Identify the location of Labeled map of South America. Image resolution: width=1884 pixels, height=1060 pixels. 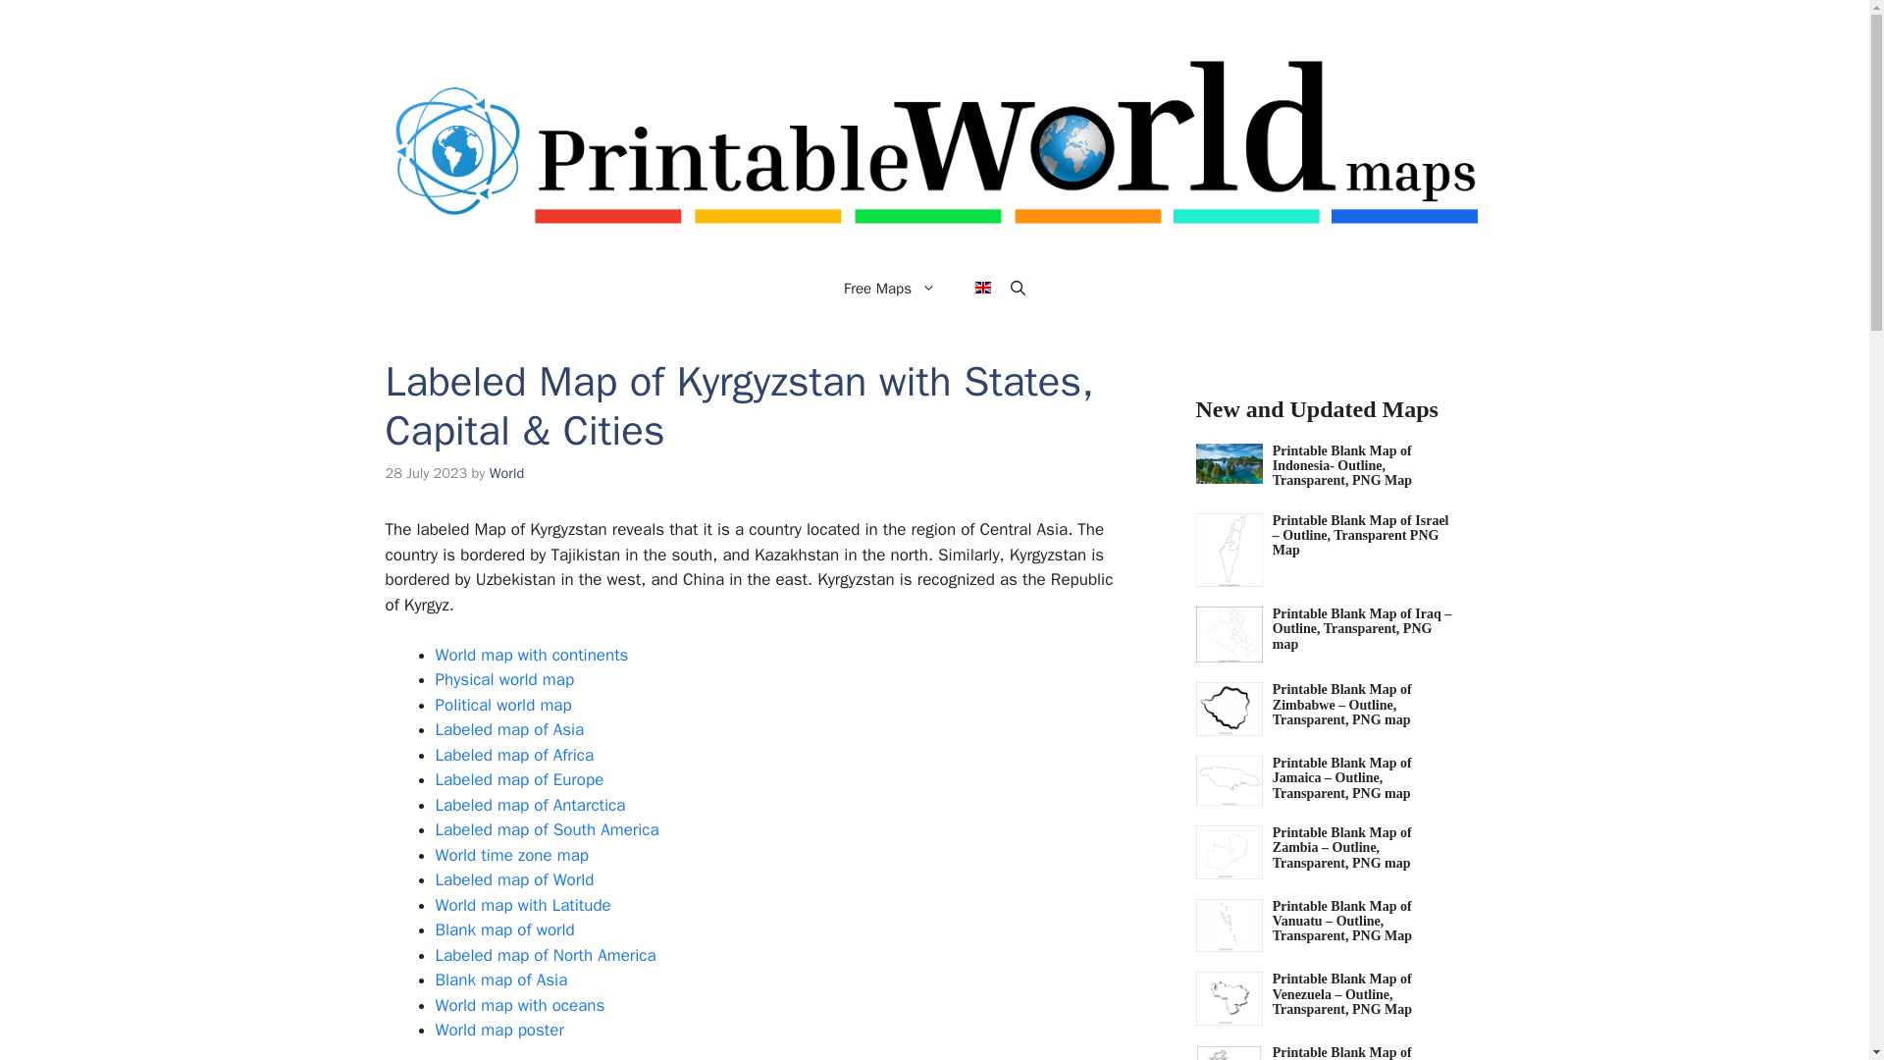
(548, 829).